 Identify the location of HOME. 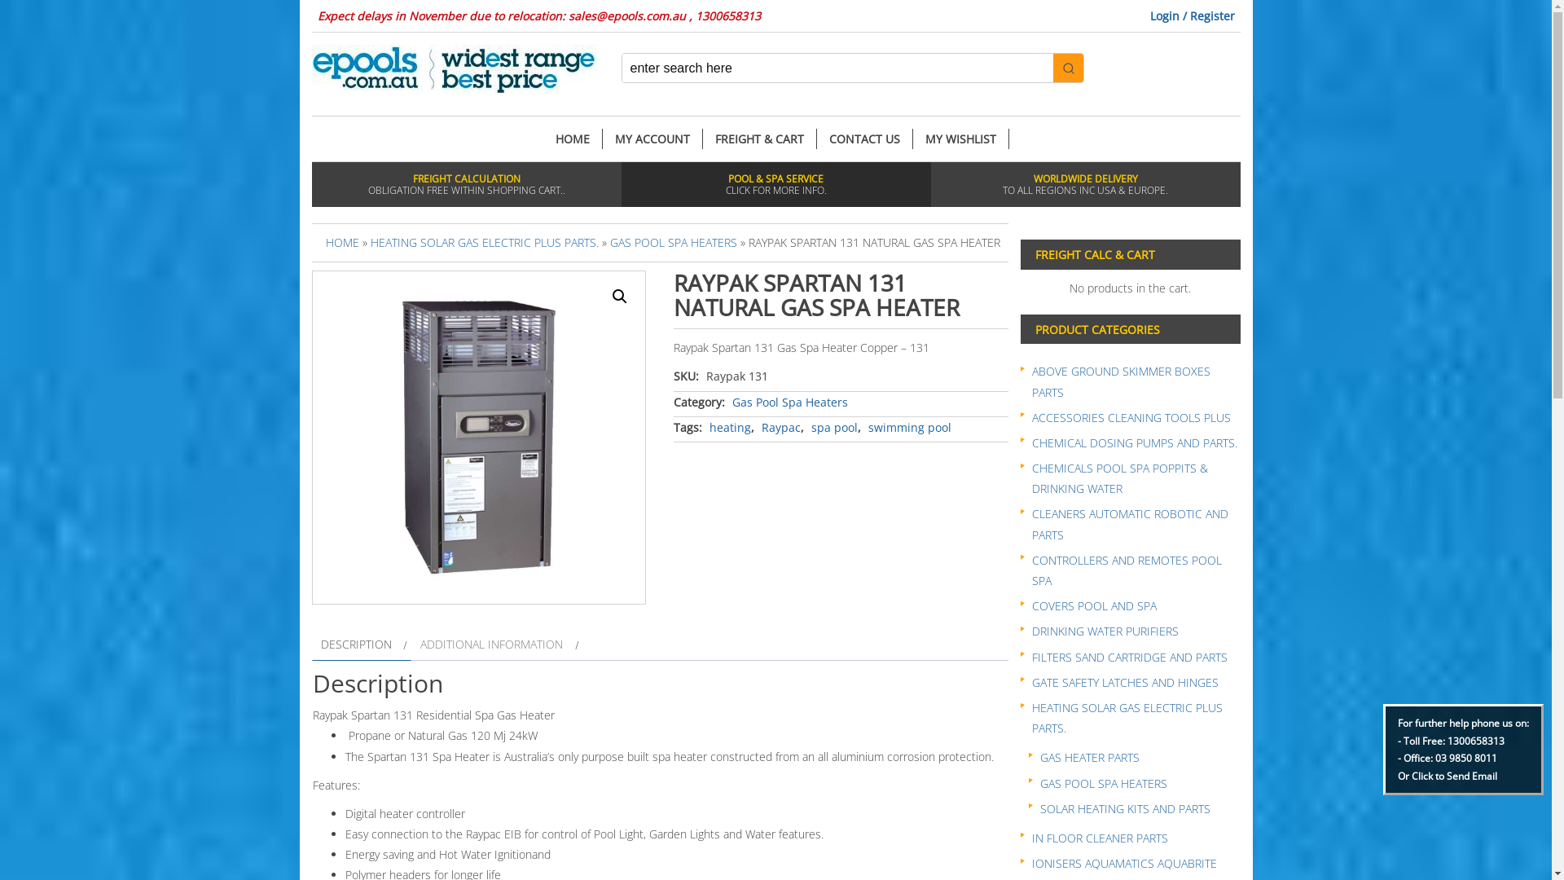
(572, 139).